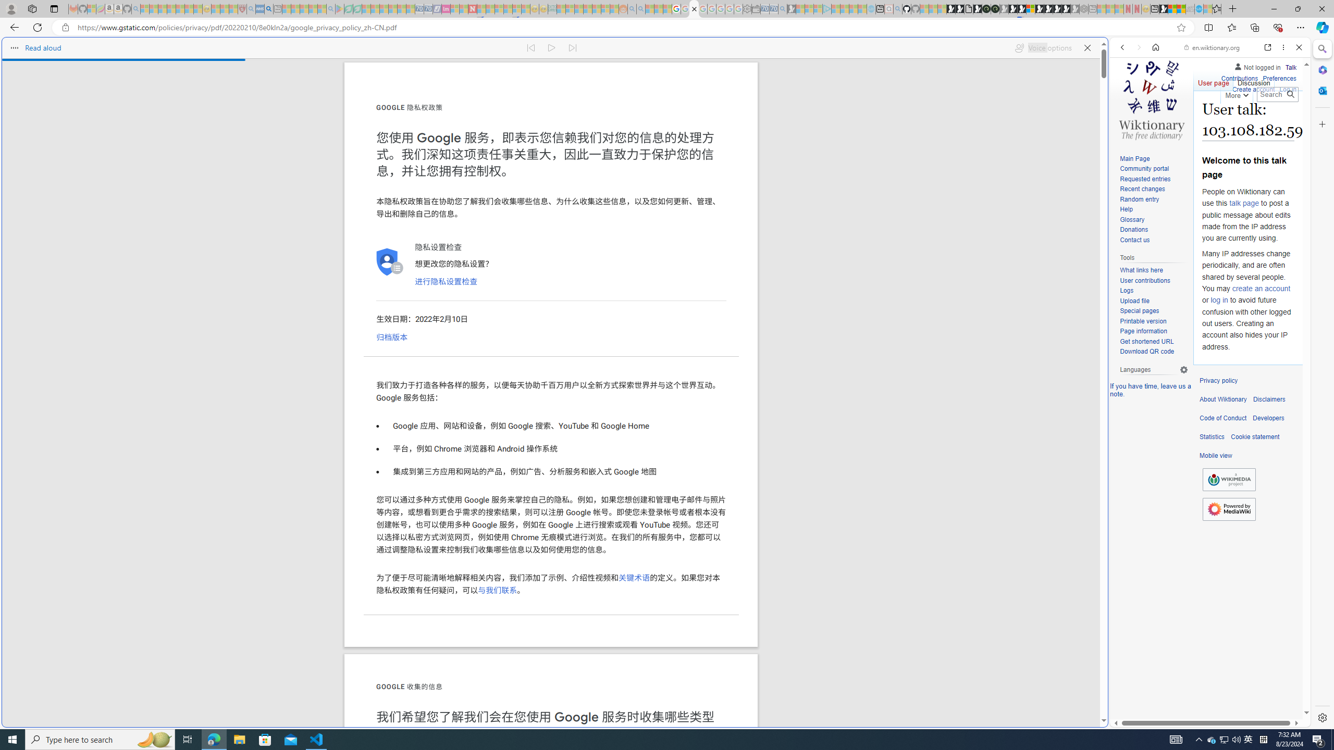 The width and height of the screenshot is (1334, 750). I want to click on Requested entries, so click(1154, 179).